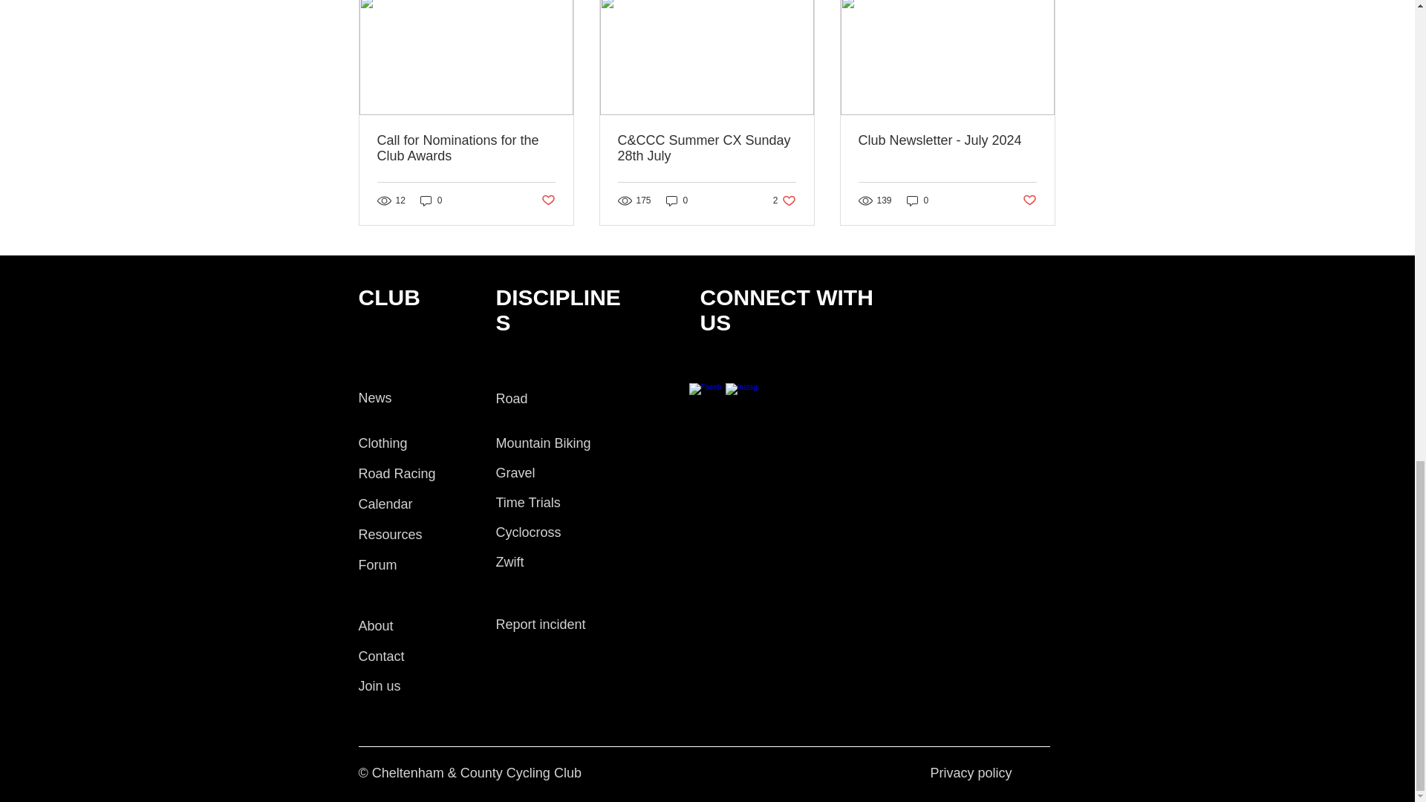 This screenshot has height=802, width=1426. What do you see at coordinates (784, 200) in the screenshot?
I see `Resources` at bounding box center [784, 200].